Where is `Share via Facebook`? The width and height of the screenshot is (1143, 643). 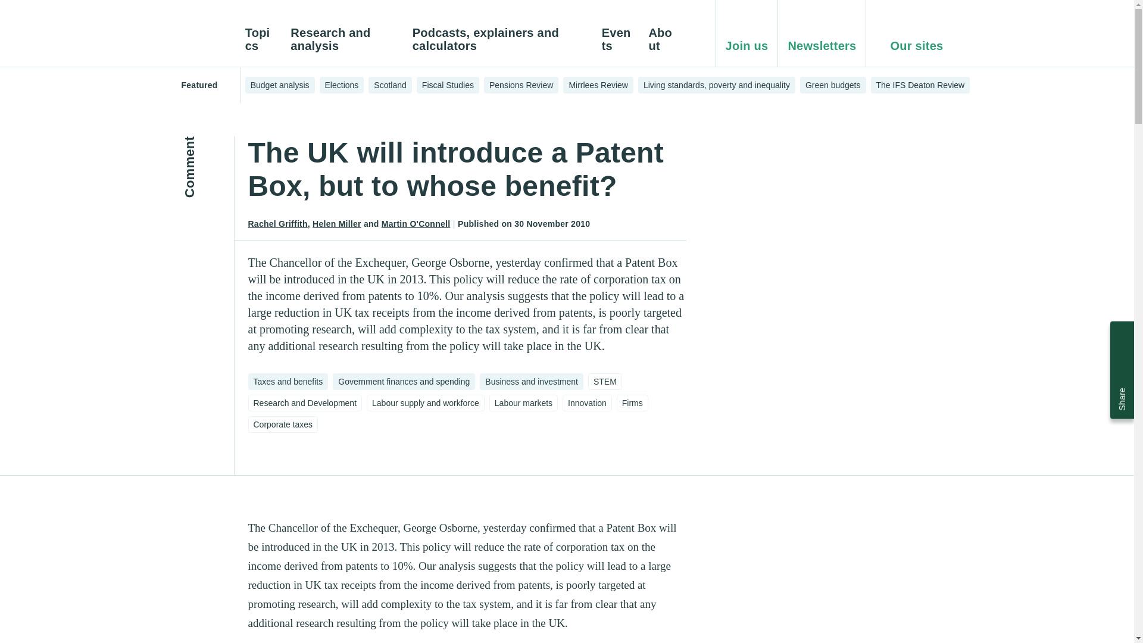 Share via Facebook is located at coordinates (1122, 355).